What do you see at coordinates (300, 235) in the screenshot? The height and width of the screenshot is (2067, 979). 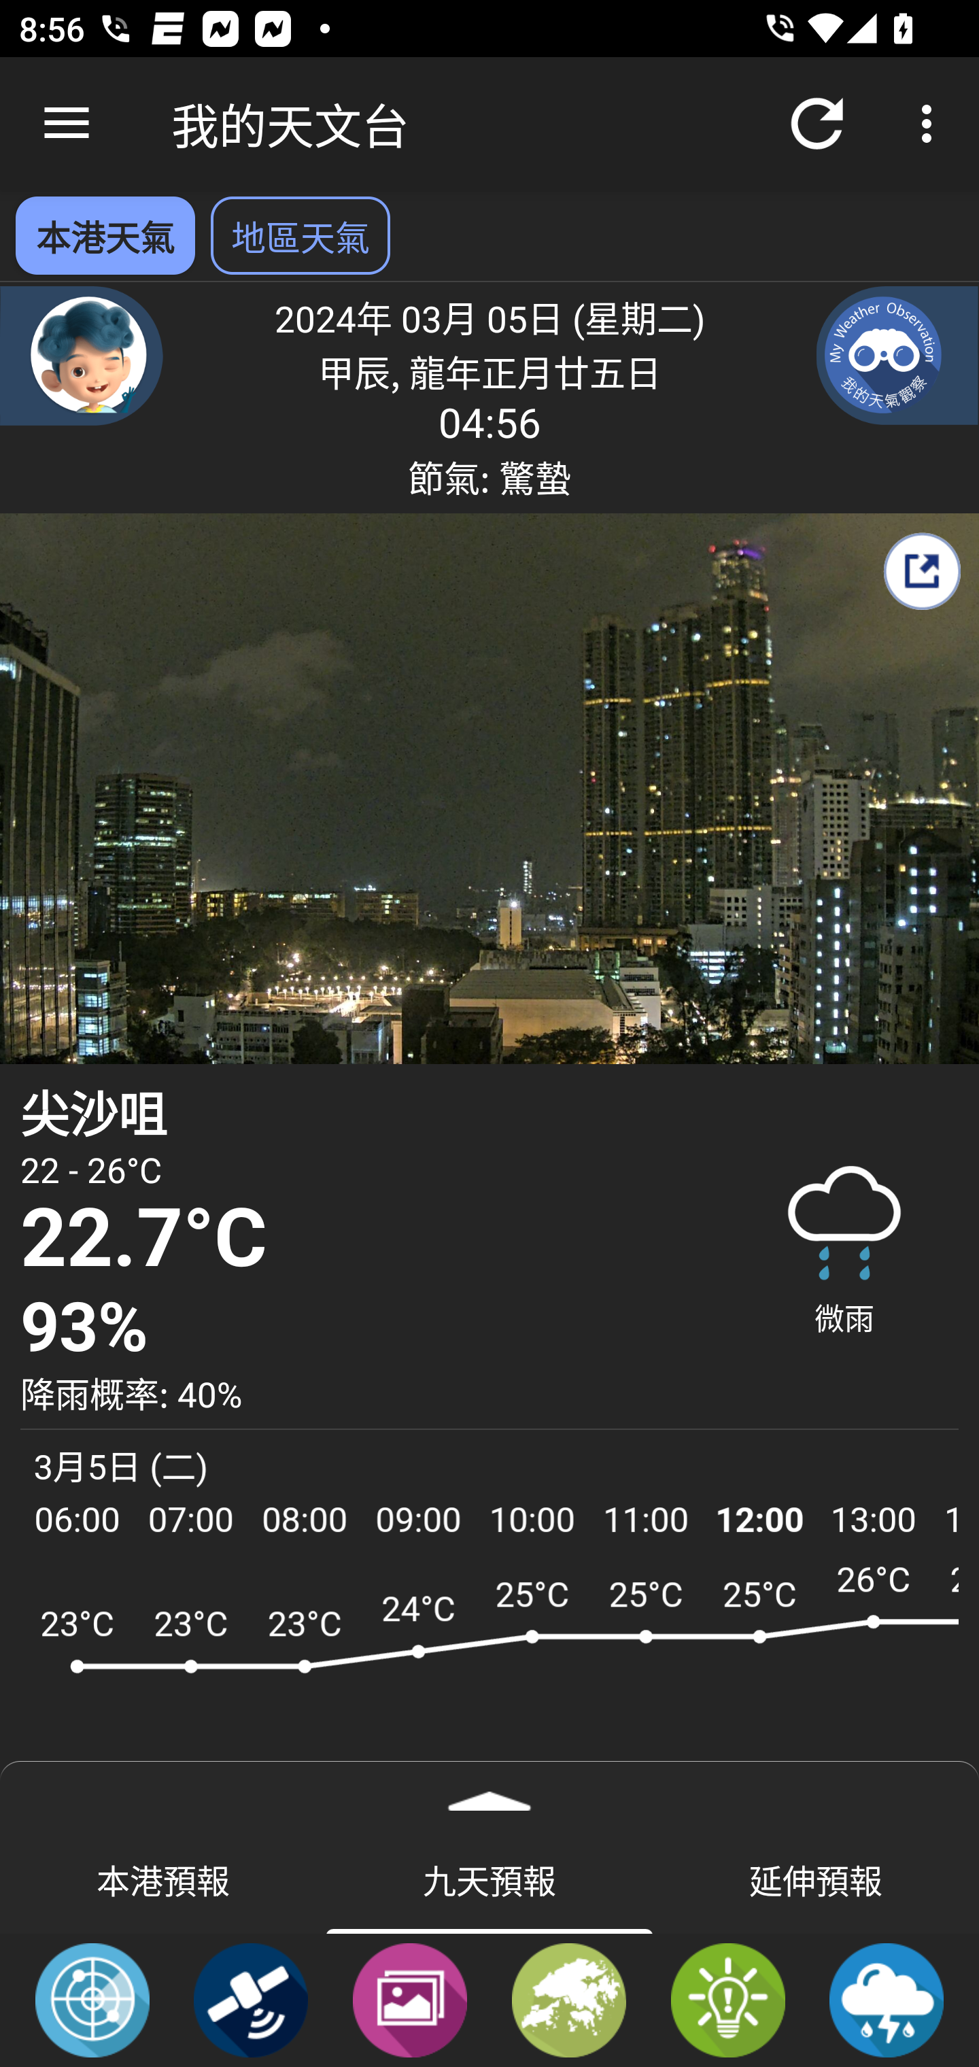 I see `地區天氣 選擇 地區天氣` at bounding box center [300, 235].